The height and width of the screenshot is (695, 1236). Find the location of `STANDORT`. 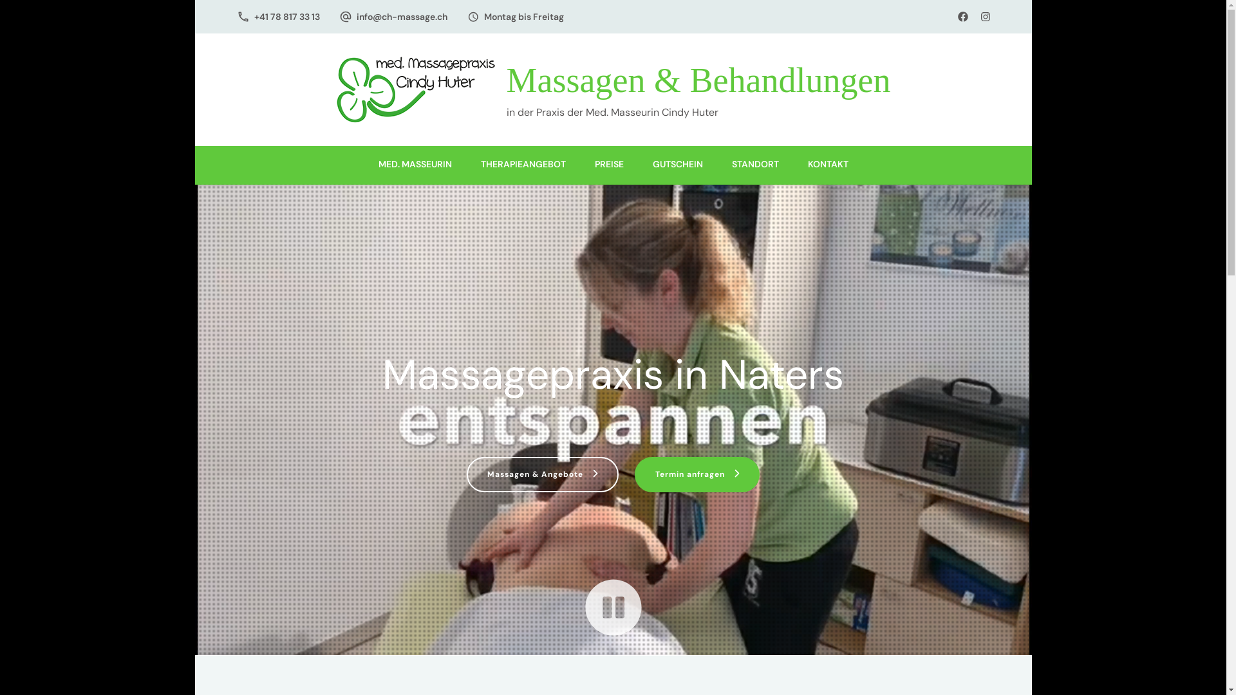

STANDORT is located at coordinates (754, 165).